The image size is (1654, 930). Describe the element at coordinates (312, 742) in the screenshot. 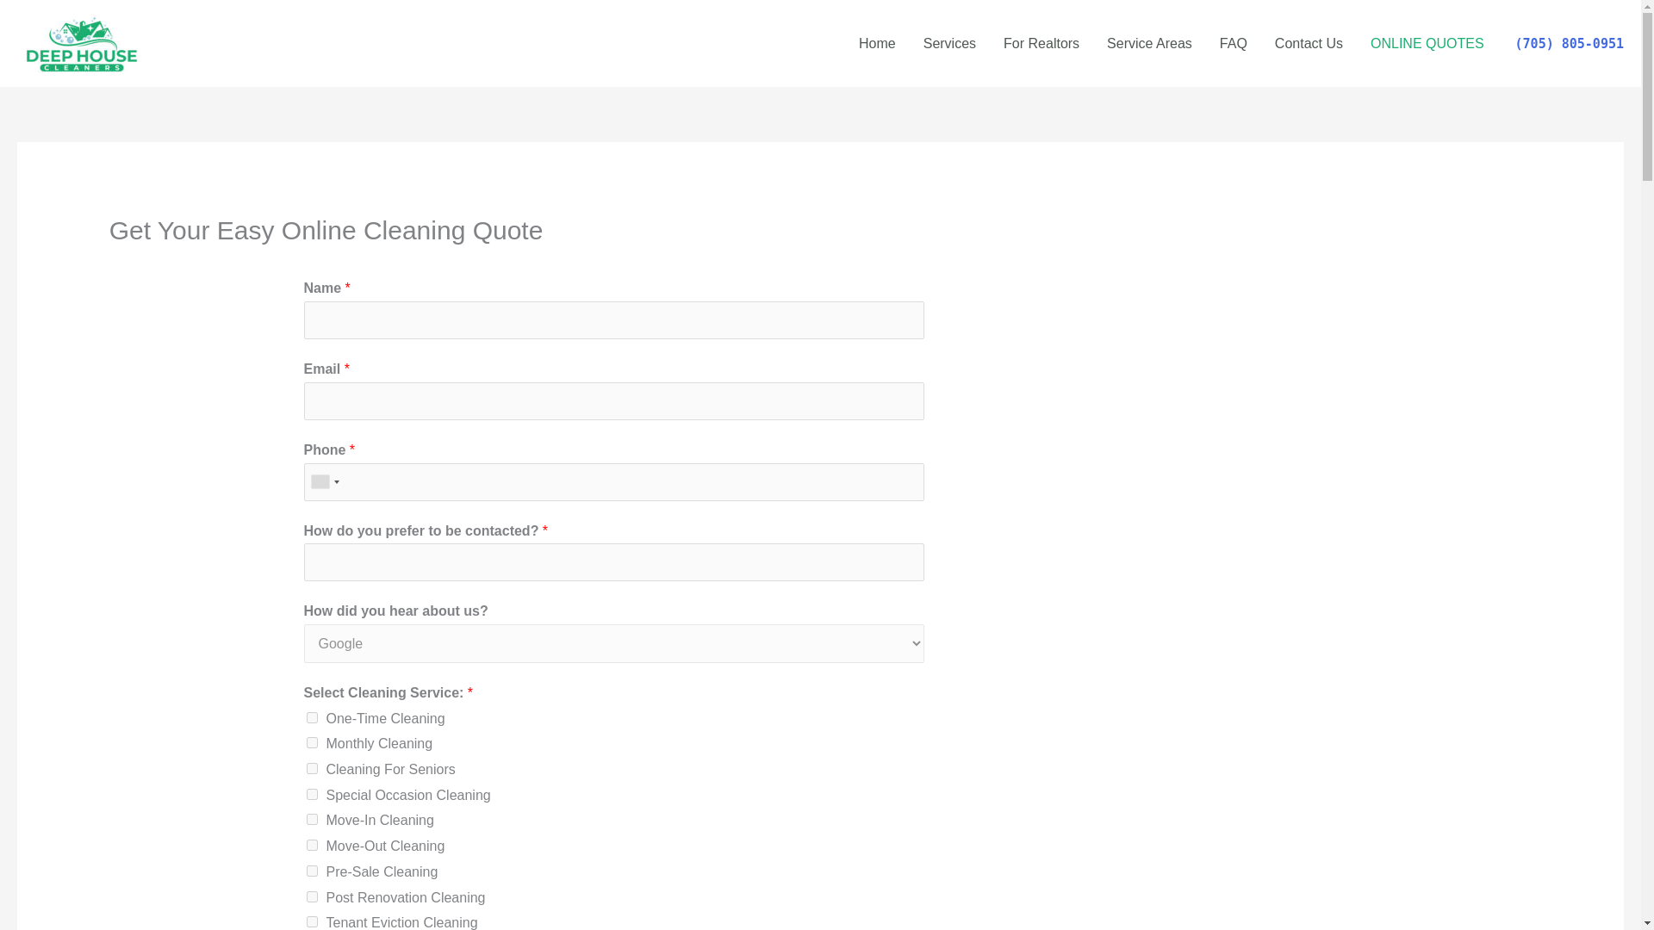

I see `Monthly Cleaning` at that location.